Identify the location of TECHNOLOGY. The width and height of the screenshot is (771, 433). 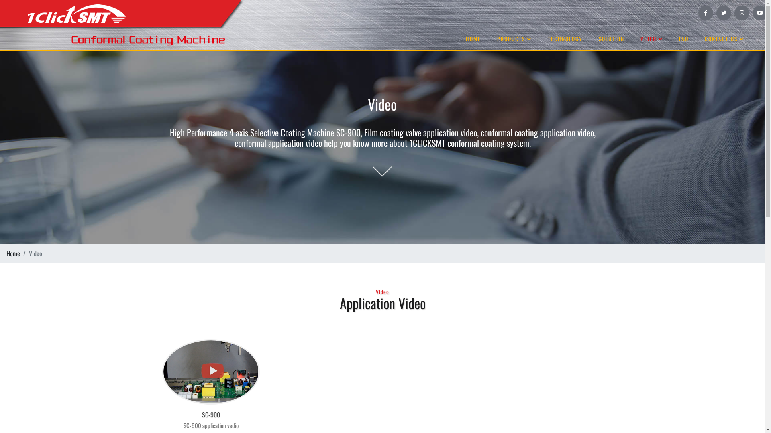
(565, 39).